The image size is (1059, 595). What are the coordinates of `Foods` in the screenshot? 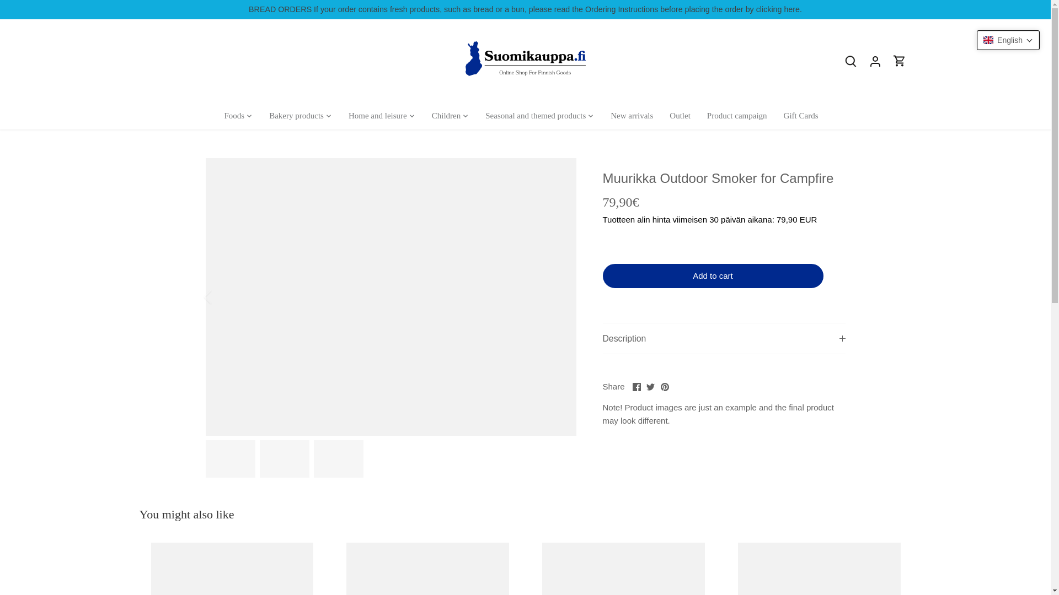 It's located at (238, 116).